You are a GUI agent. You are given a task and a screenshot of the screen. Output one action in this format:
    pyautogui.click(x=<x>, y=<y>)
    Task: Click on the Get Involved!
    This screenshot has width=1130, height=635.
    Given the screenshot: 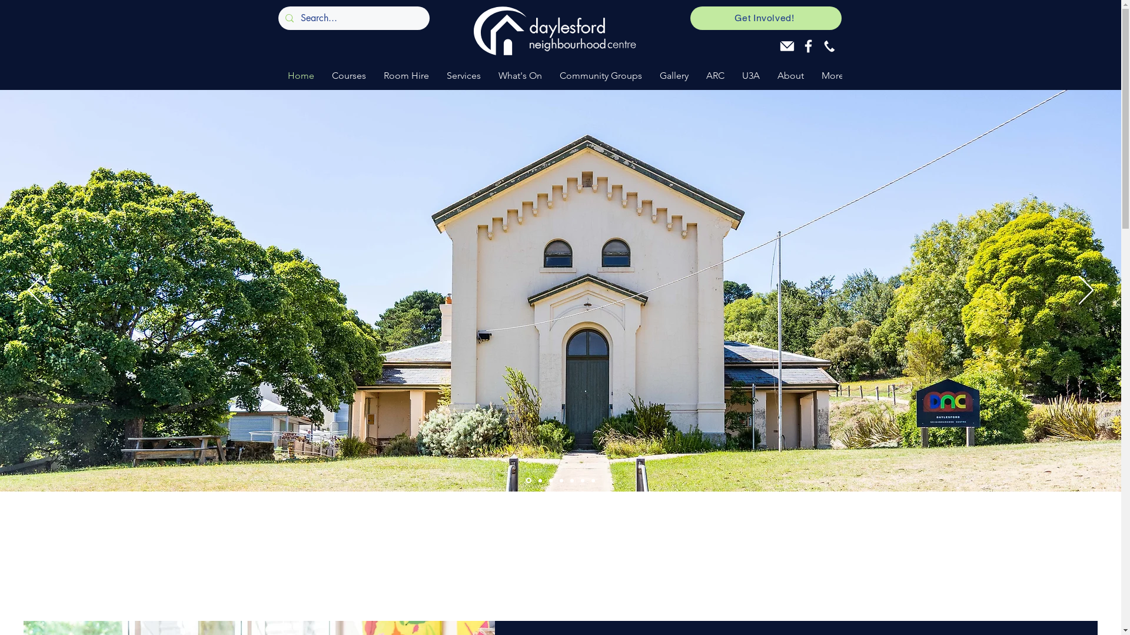 What is the action you would take?
    pyautogui.click(x=765, y=18)
    